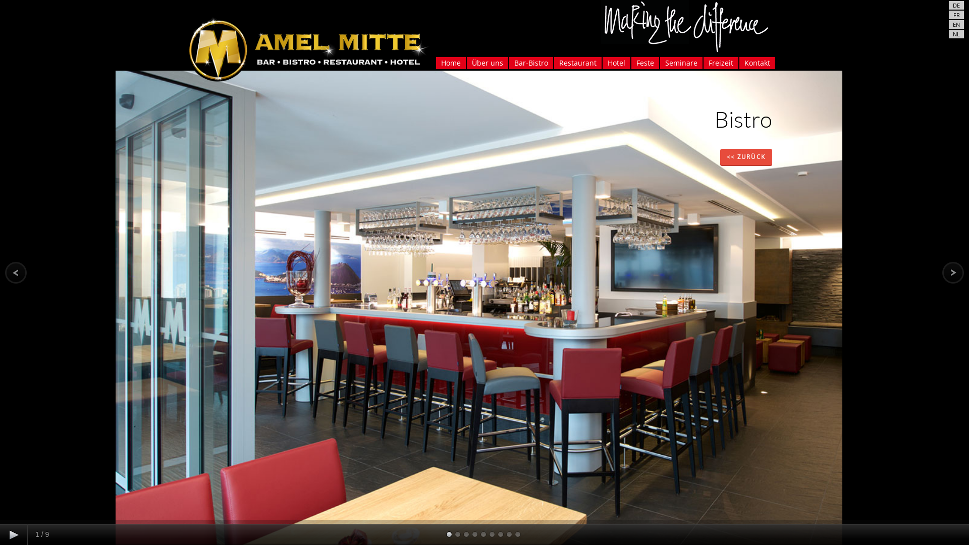  What do you see at coordinates (956, 15) in the screenshot?
I see `FR` at bounding box center [956, 15].